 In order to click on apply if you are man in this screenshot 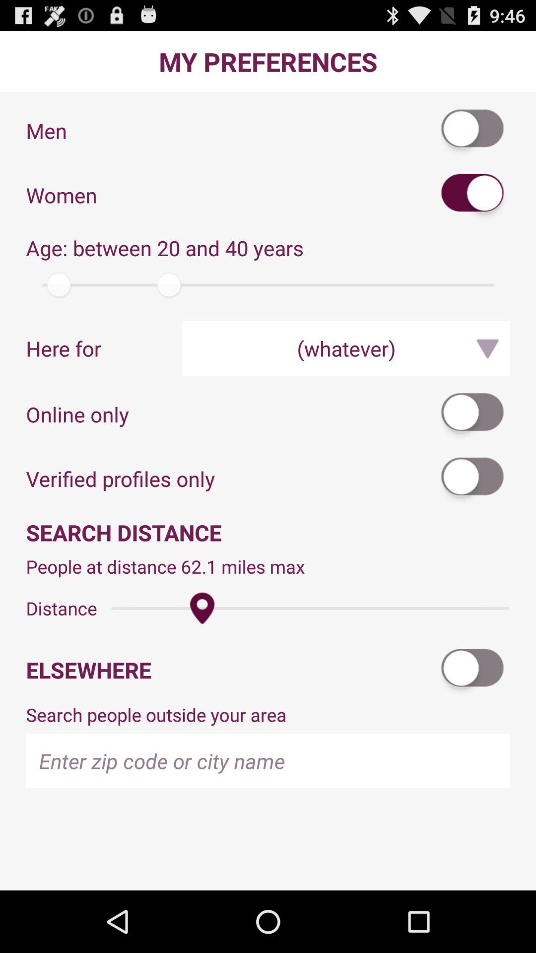, I will do `click(473, 131)`.